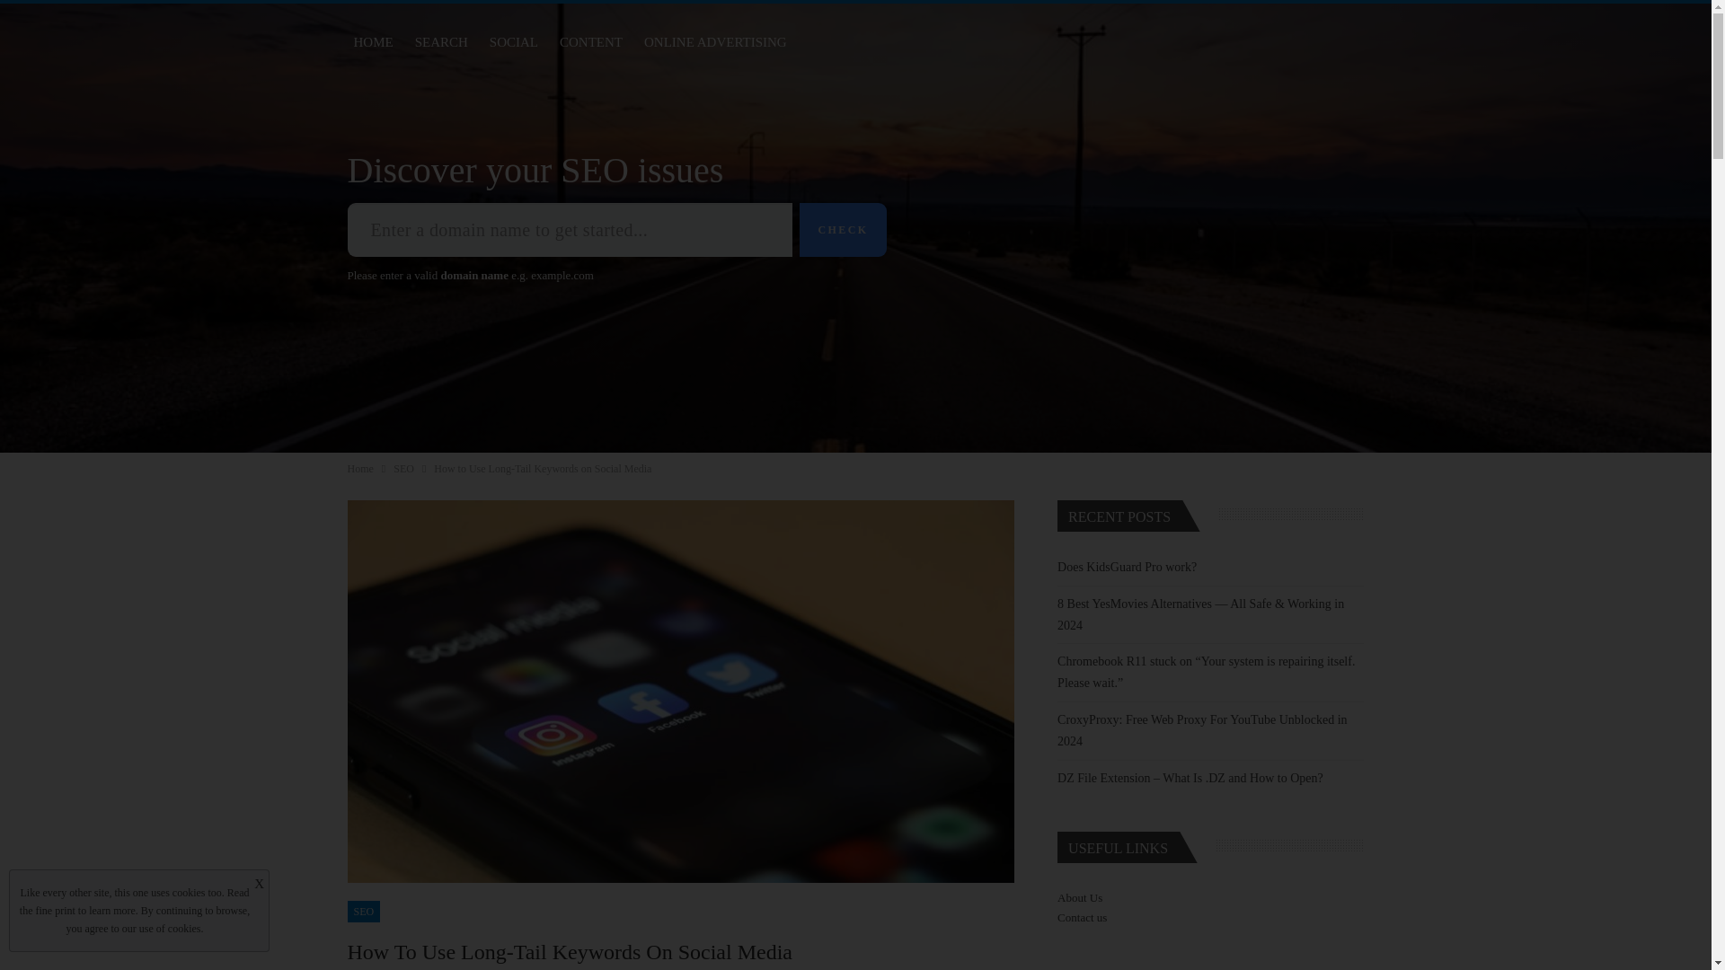 This screenshot has height=970, width=1725. What do you see at coordinates (591, 41) in the screenshot?
I see `CONTENT` at bounding box center [591, 41].